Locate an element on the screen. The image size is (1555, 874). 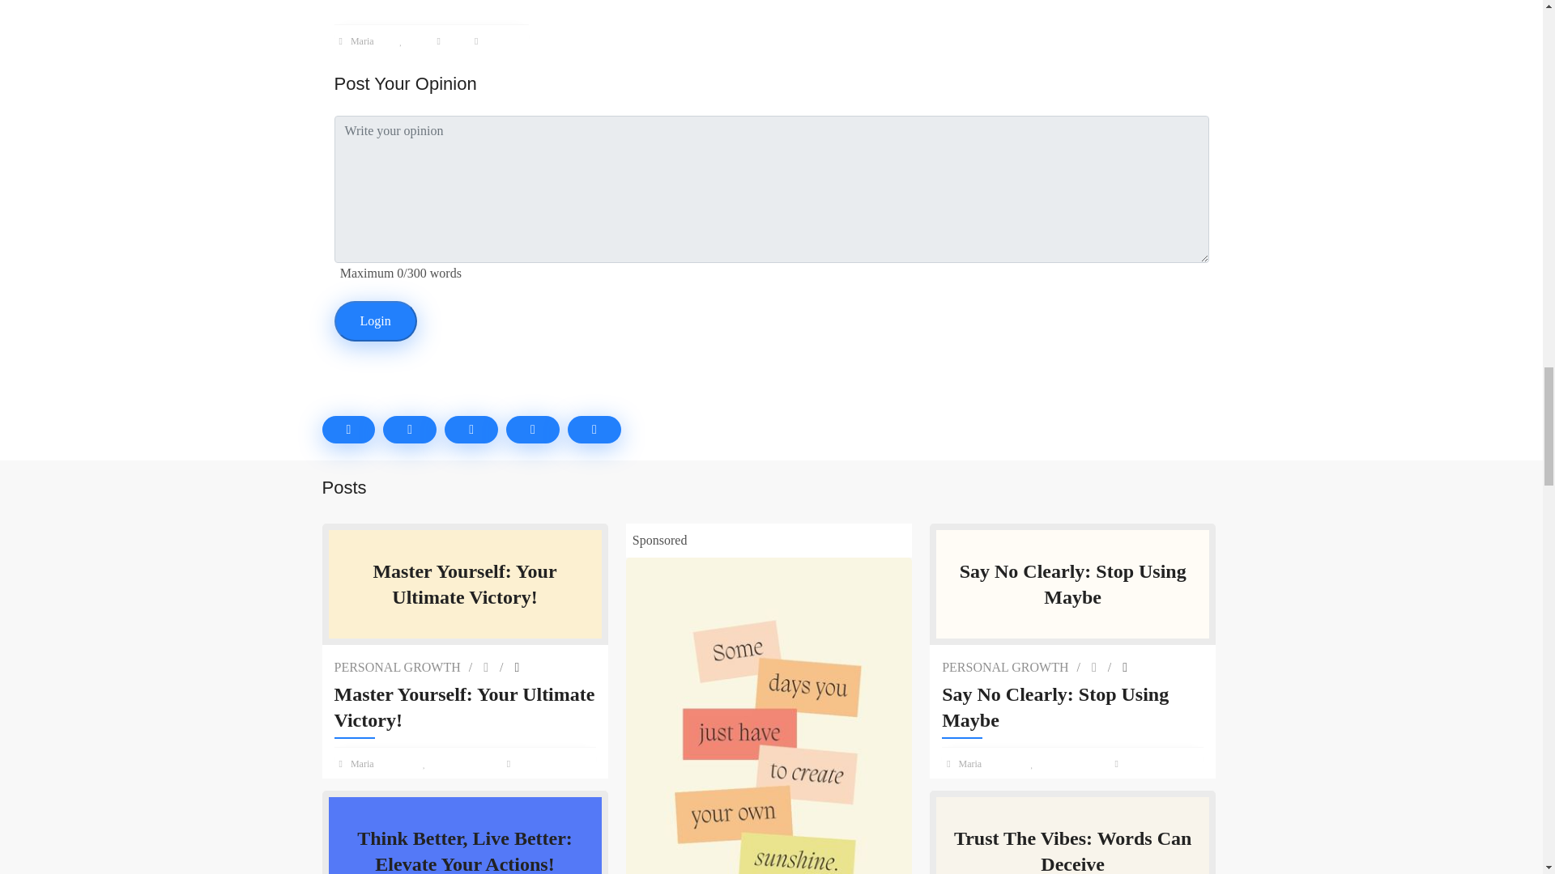
Maria is located at coordinates (356, 41).